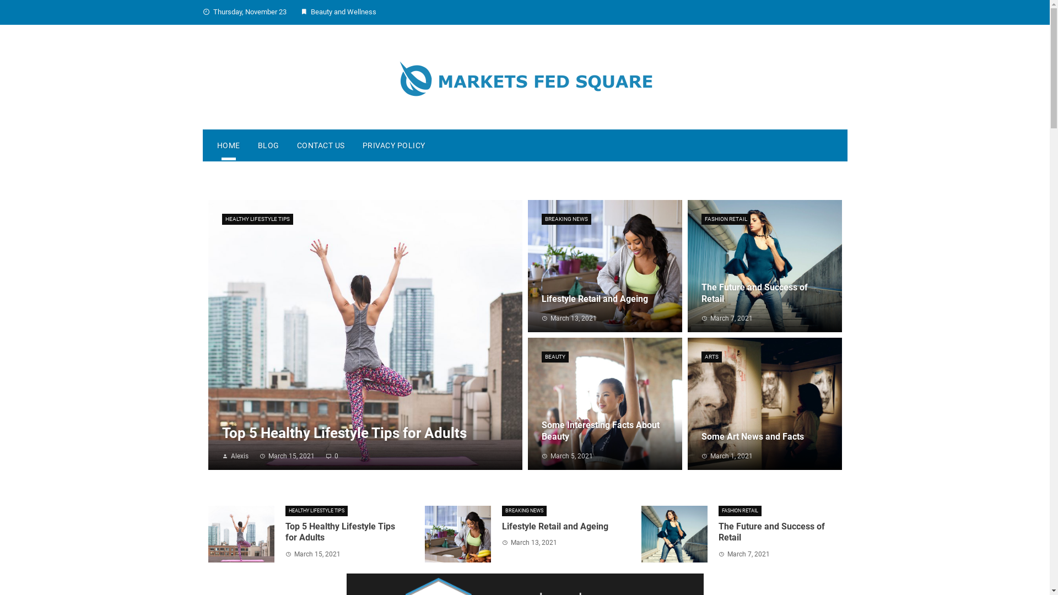  I want to click on Some Art News and Facts
March 1, 2021, so click(765, 444).